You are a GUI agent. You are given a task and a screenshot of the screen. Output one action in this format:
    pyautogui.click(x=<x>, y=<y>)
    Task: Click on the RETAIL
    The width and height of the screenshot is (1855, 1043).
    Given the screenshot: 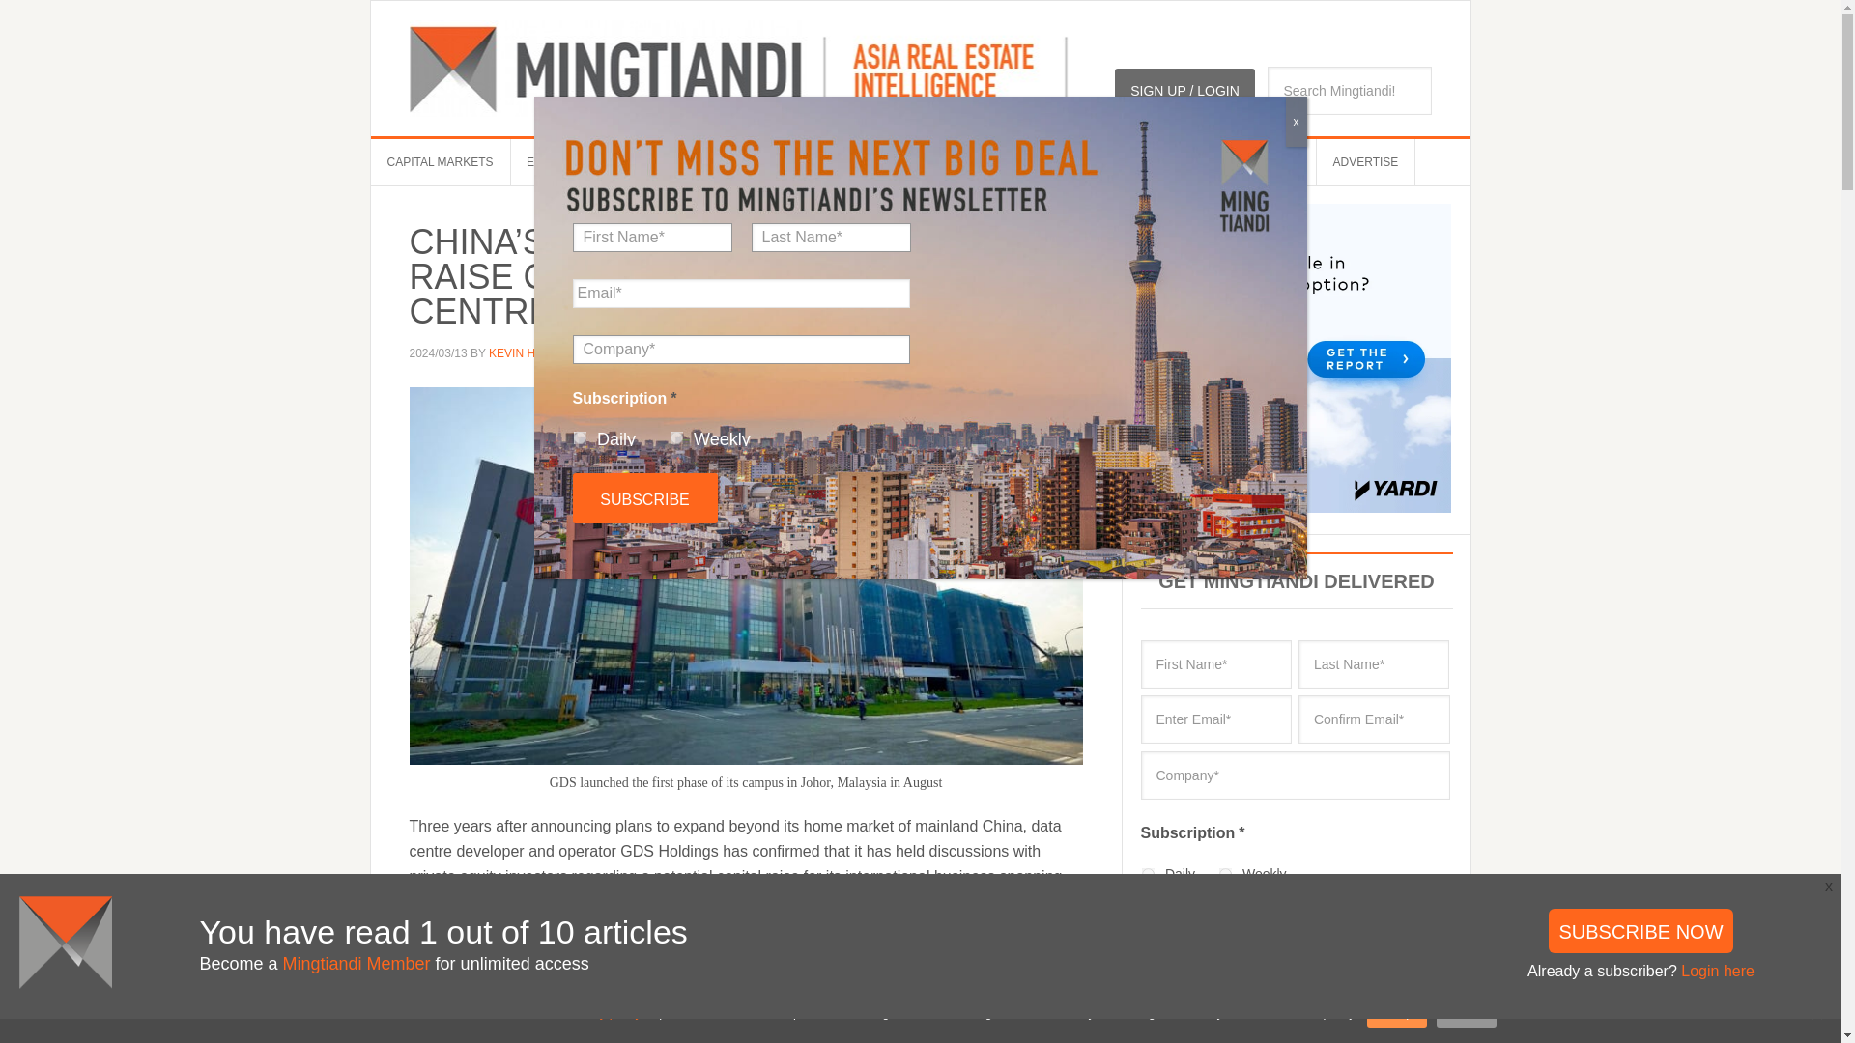 What is the action you would take?
    pyautogui.click(x=1126, y=162)
    